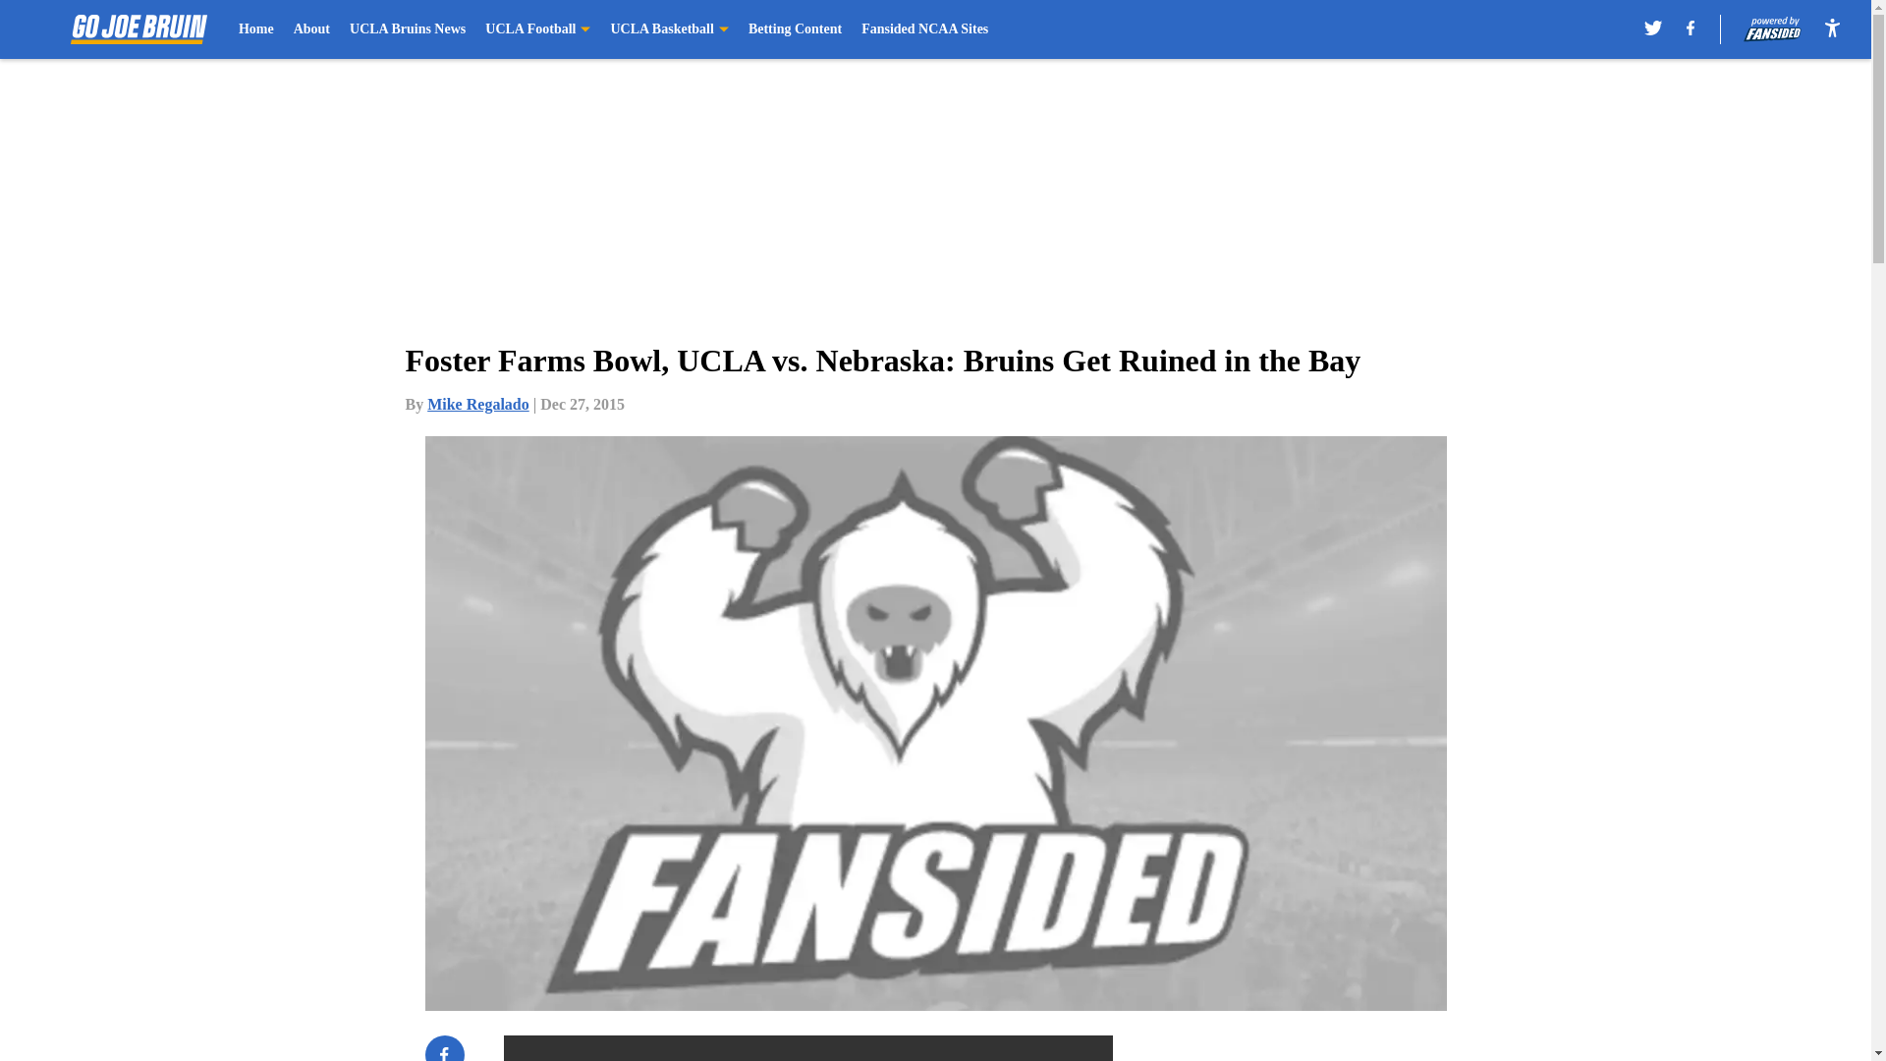  What do you see at coordinates (407, 29) in the screenshot?
I see `UCLA Bruins News` at bounding box center [407, 29].